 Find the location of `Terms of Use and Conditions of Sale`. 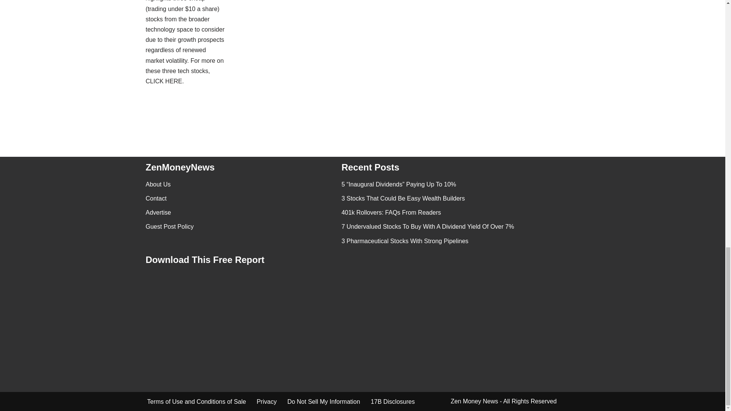

Terms of Use and Conditions of Sale is located at coordinates (196, 402).